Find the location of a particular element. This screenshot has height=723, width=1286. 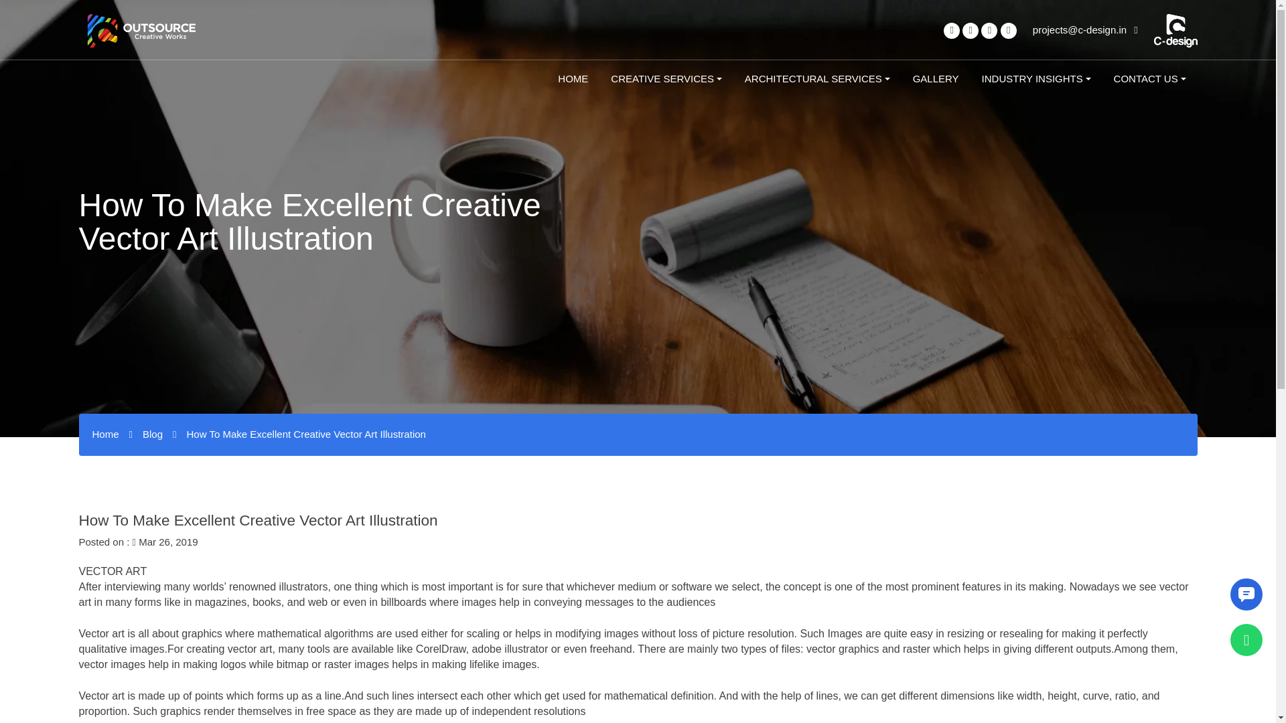

CREATIVE SERVICES is located at coordinates (666, 79).